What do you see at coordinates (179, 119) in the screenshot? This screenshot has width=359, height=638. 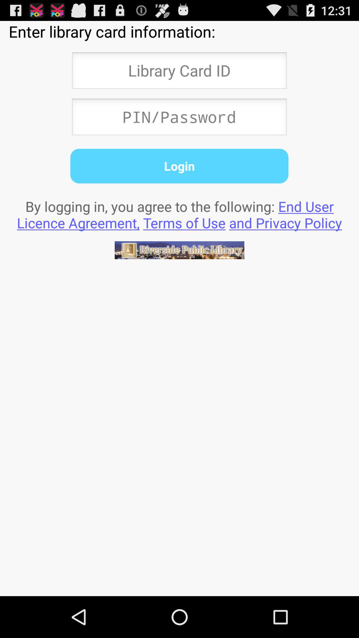 I see `input information` at bounding box center [179, 119].